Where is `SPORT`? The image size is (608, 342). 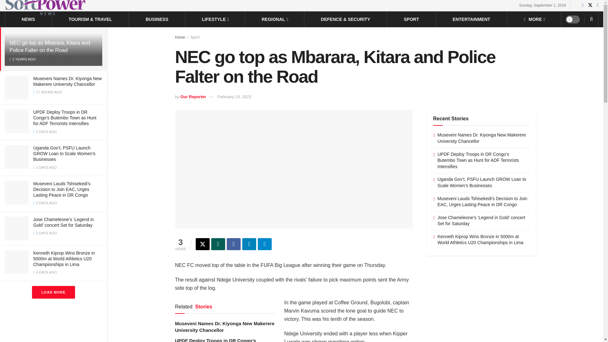 SPORT is located at coordinates (411, 19).